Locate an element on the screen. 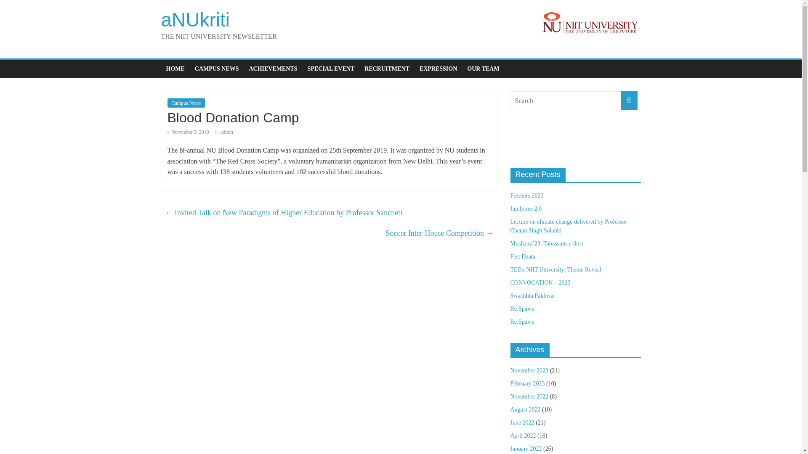 This screenshot has width=808, height=454. November 2023 is located at coordinates (529, 370).